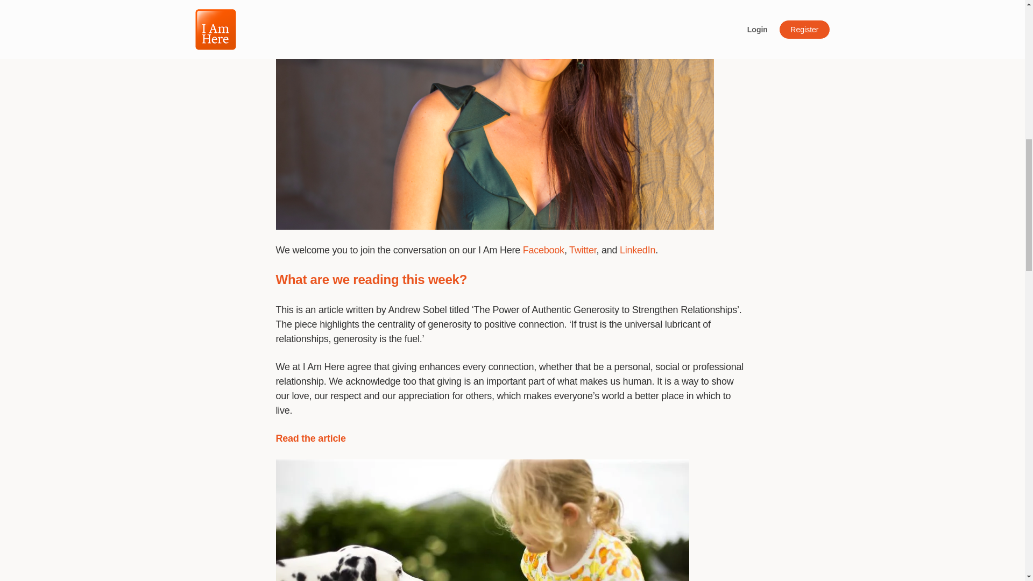  I want to click on Read the article, so click(310, 438).